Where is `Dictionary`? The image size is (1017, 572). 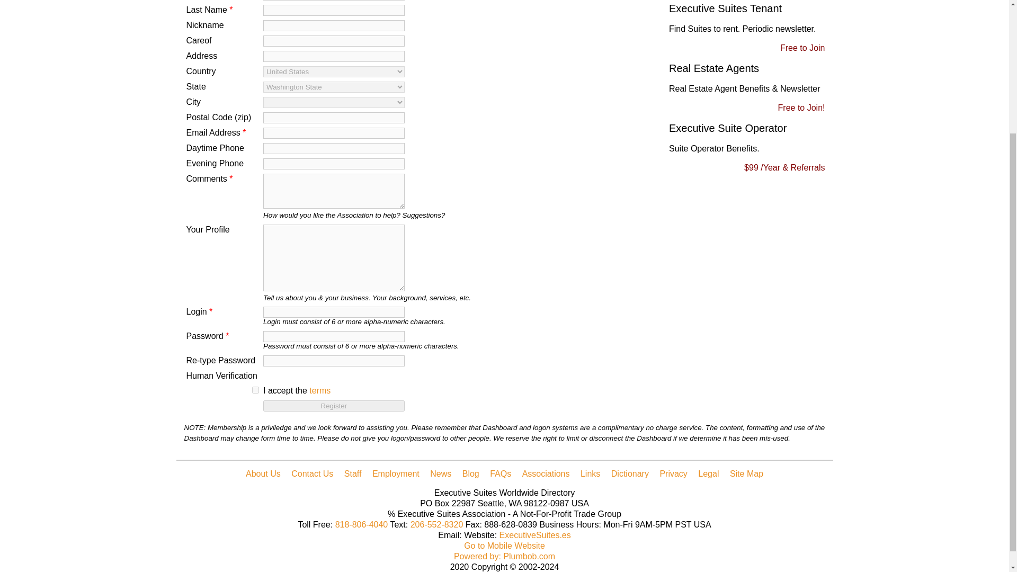
Dictionary is located at coordinates (629, 473).